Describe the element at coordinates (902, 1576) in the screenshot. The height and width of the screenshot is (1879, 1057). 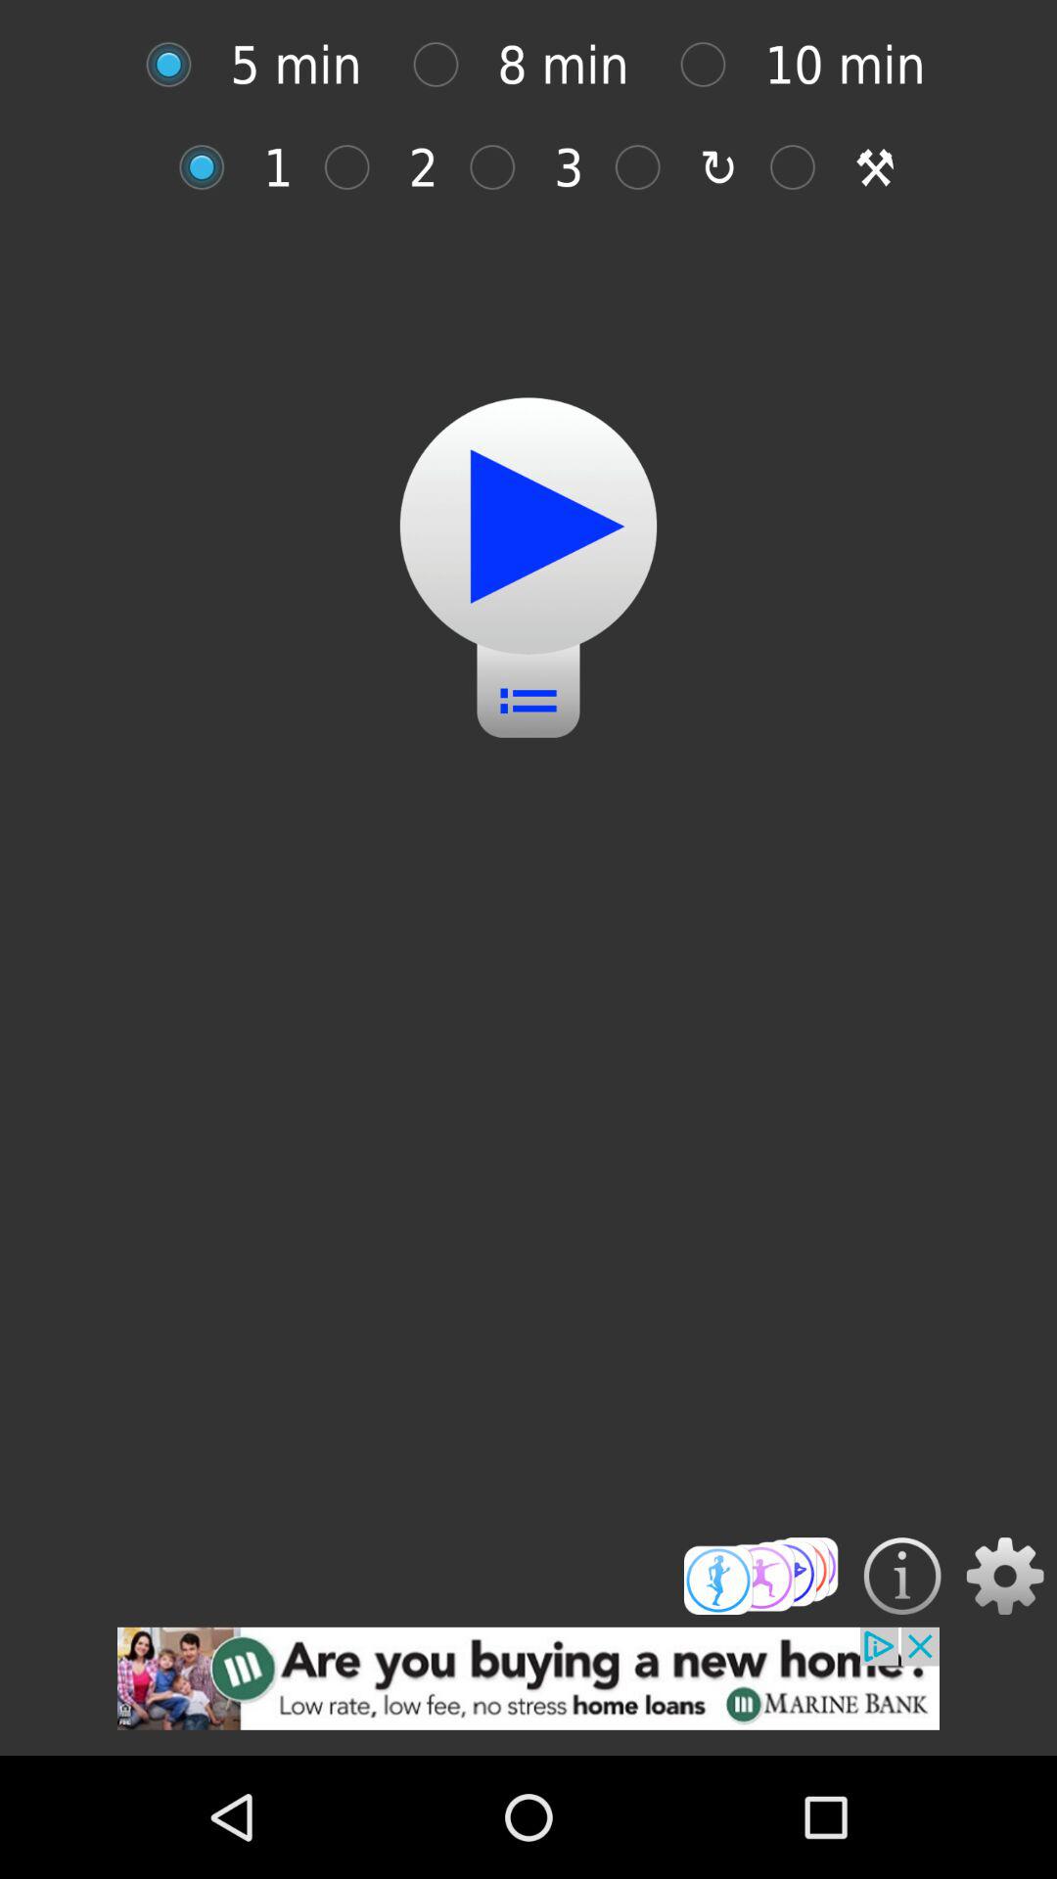
I see `info option` at that location.